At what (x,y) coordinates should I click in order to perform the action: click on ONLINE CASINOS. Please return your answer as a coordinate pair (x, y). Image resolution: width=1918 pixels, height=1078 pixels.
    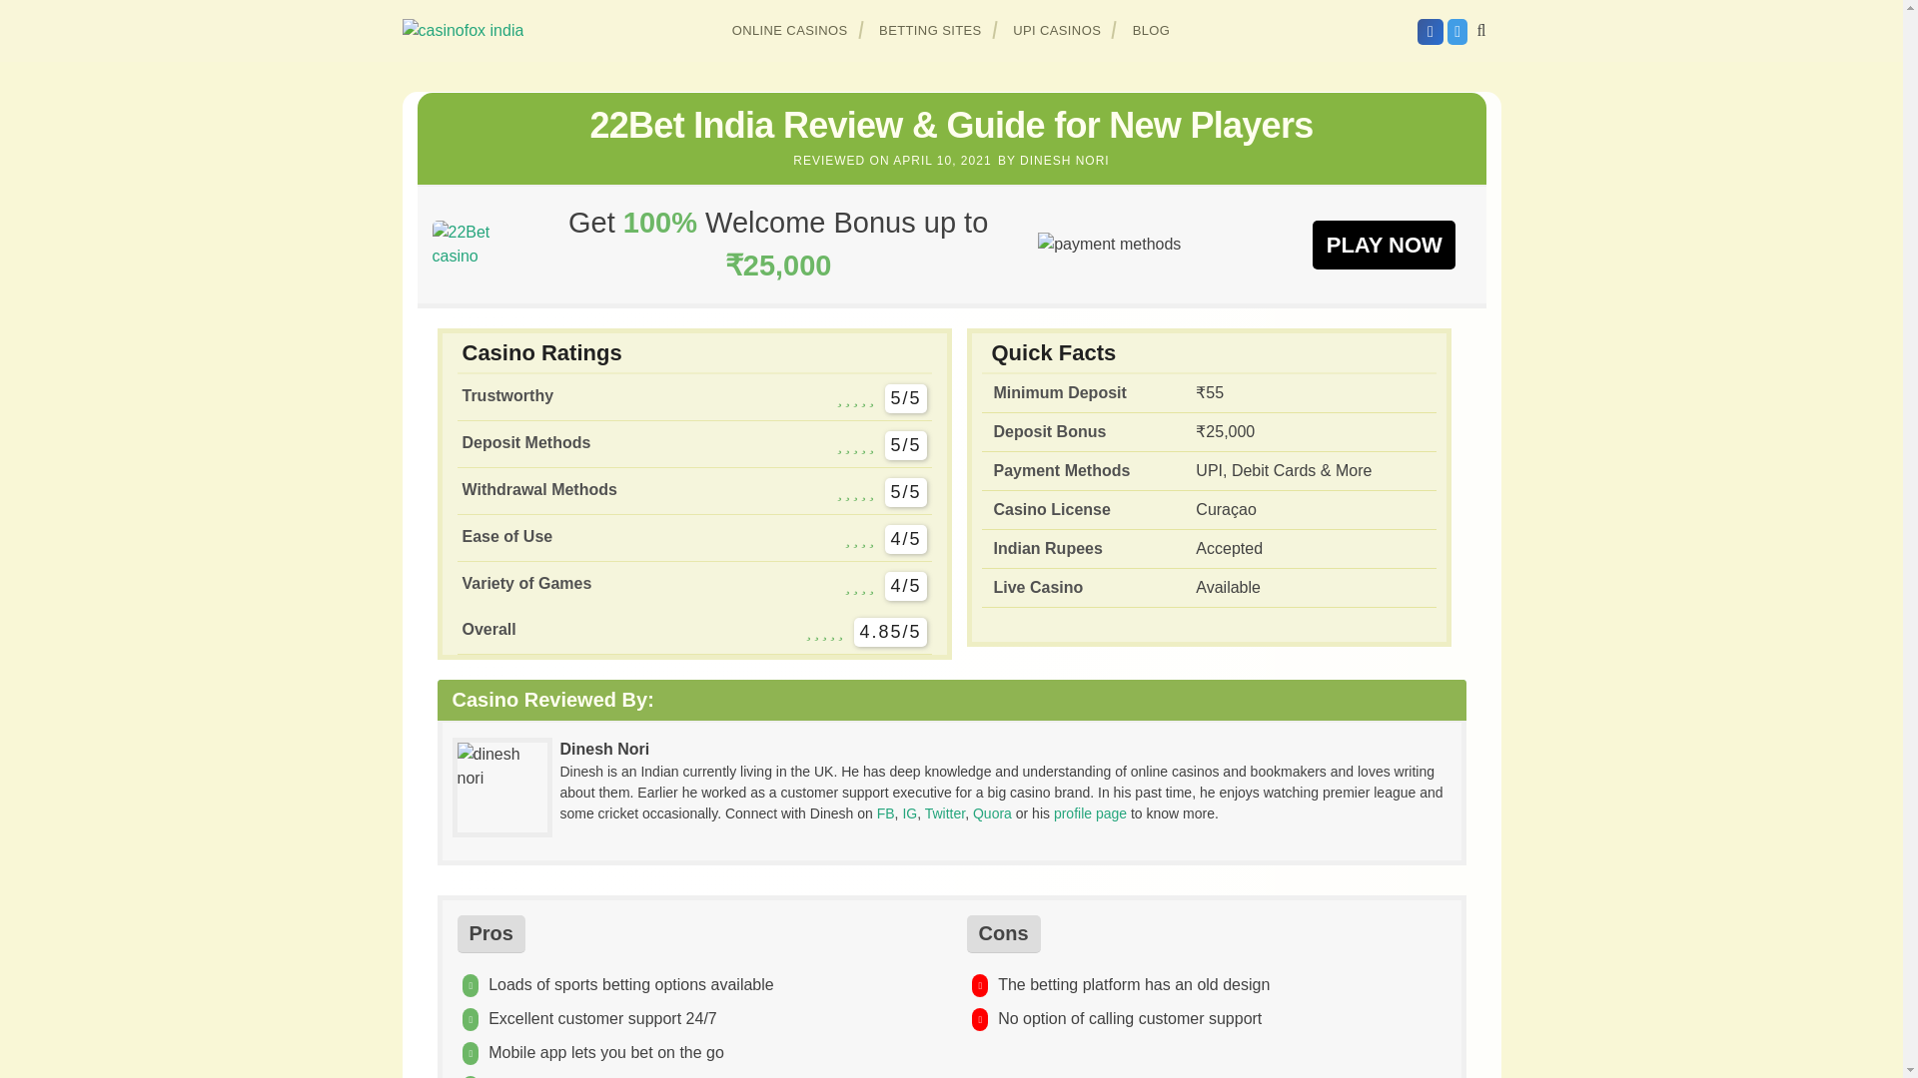
    Looking at the image, I should click on (790, 30).